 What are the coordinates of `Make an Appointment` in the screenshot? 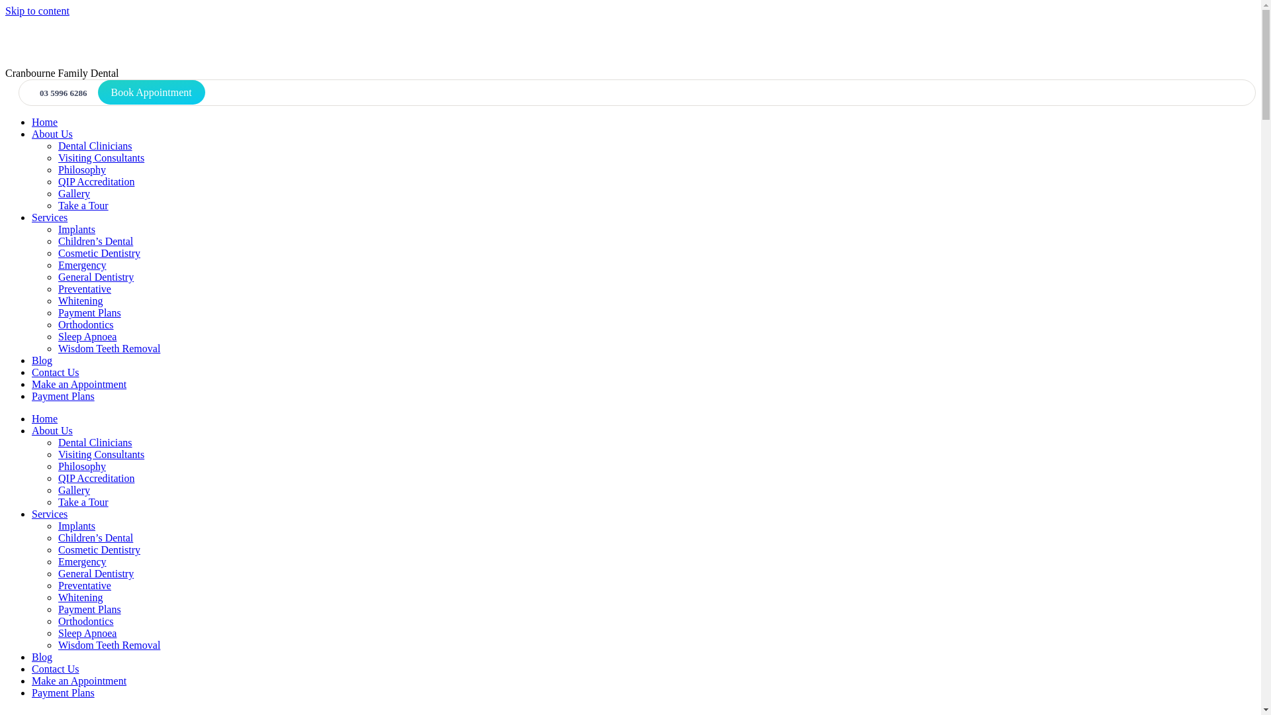 It's located at (79, 384).